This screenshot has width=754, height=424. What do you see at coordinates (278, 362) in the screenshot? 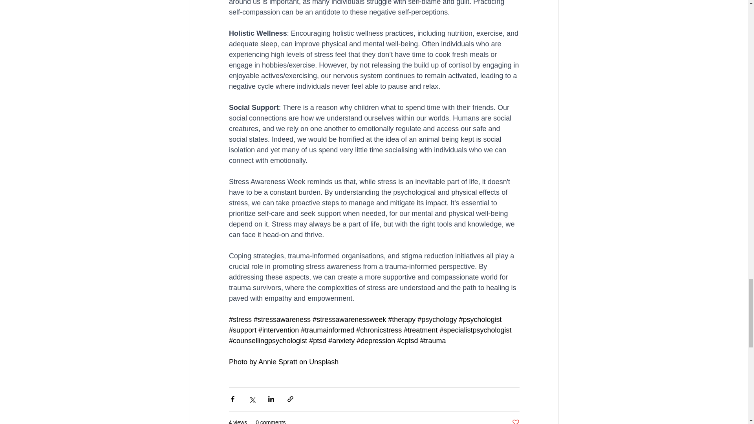
I see `Annie Spratt` at bounding box center [278, 362].